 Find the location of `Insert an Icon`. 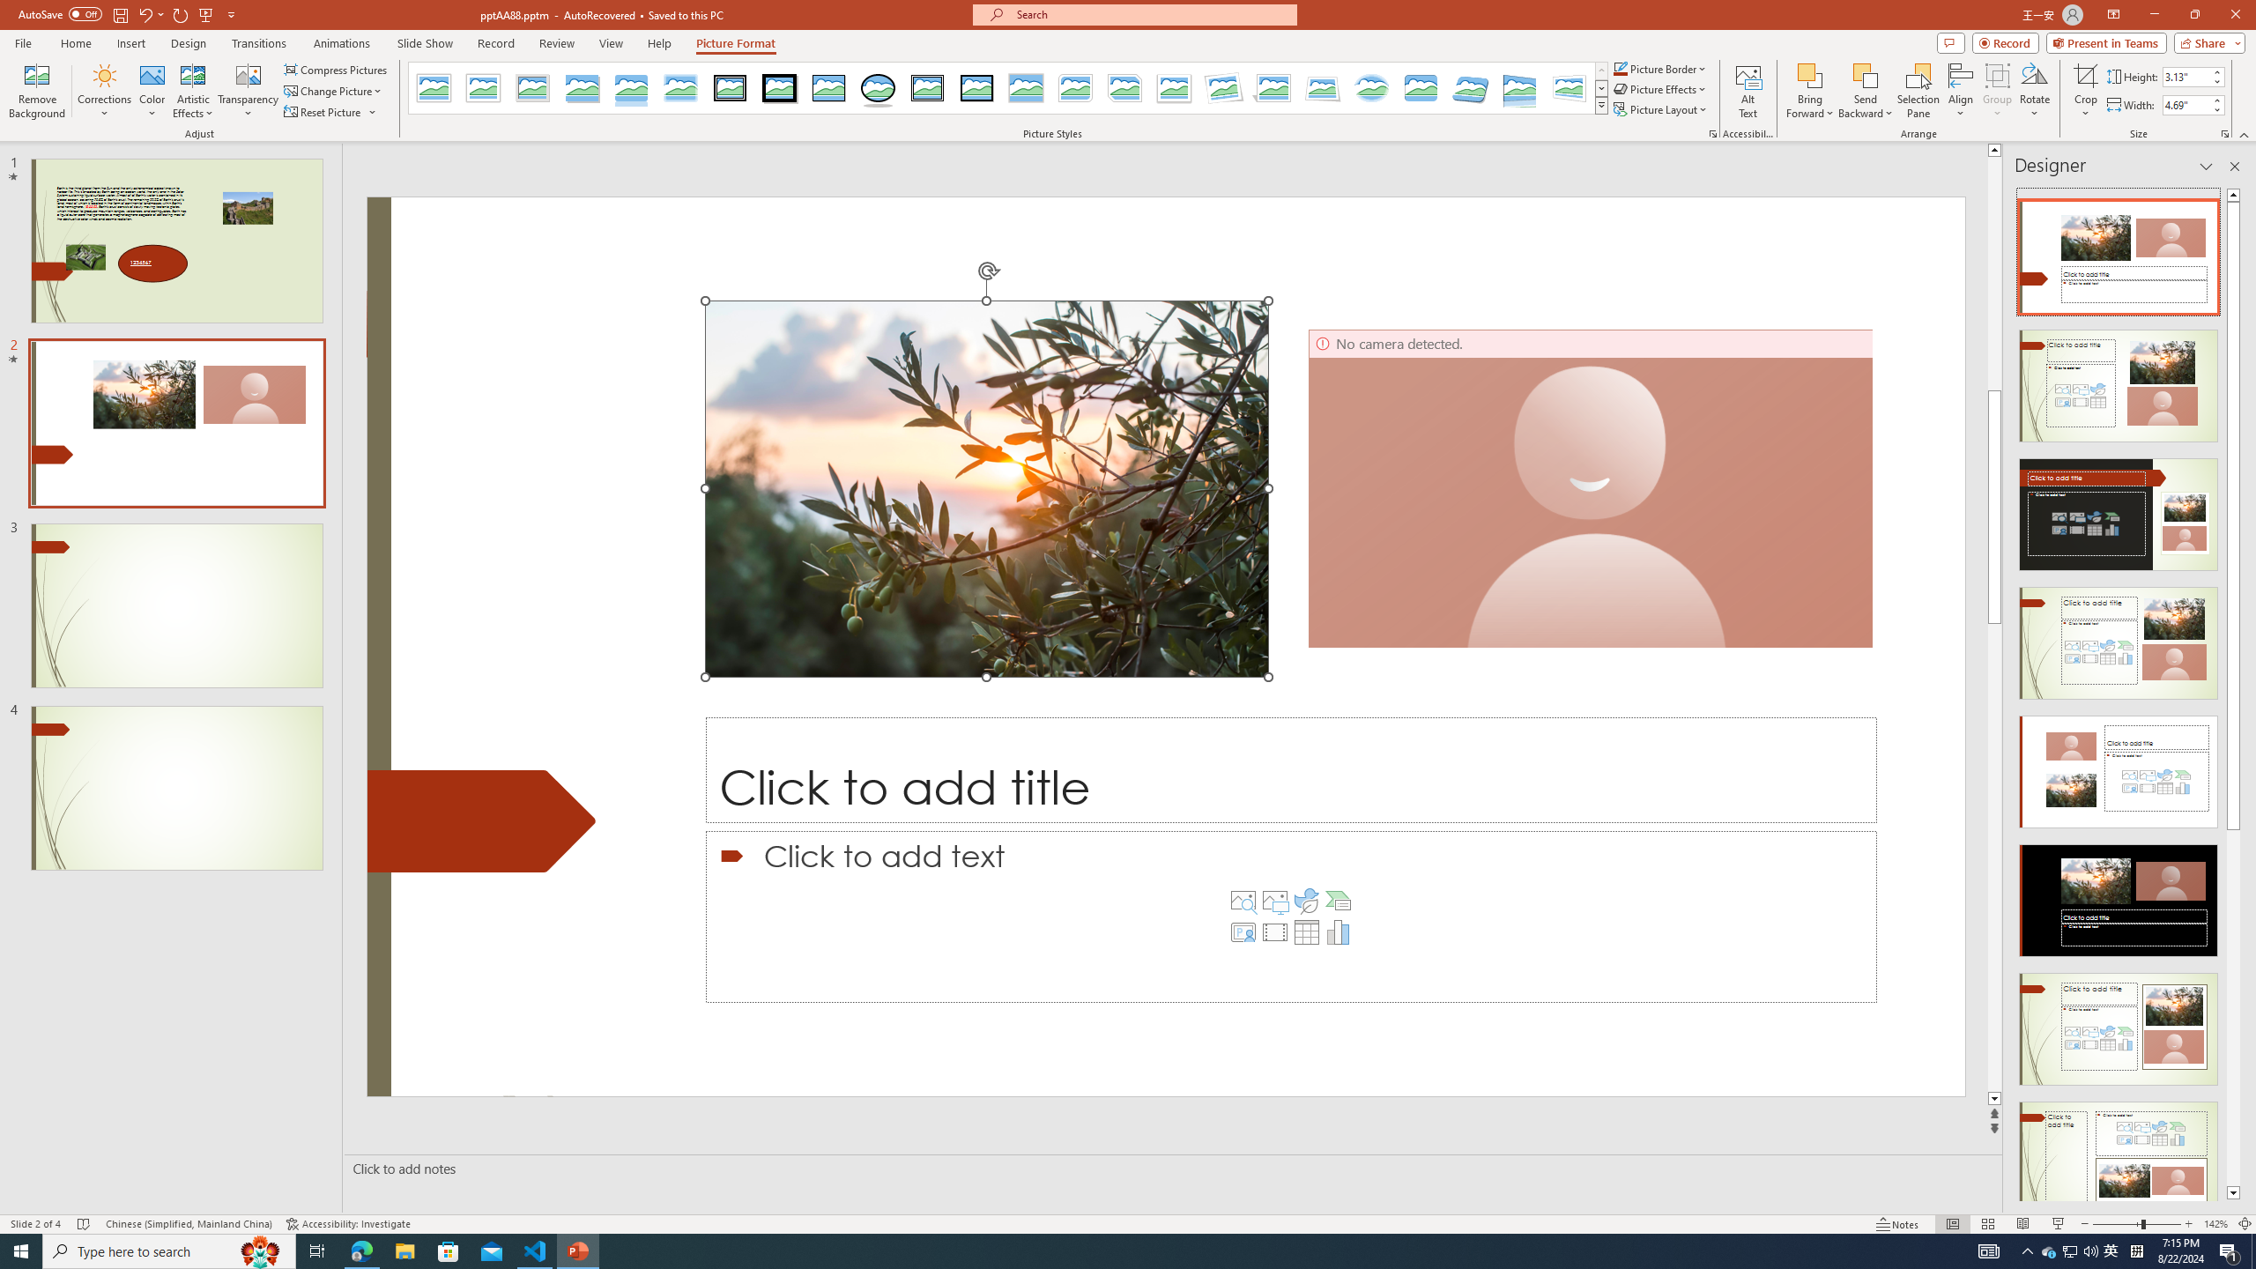

Insert an Icon is located at coordinates (1307, 901).